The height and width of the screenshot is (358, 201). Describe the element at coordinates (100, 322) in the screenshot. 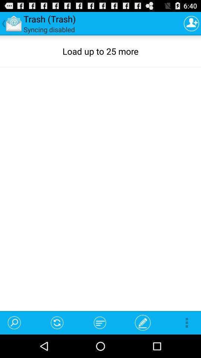

I see `select item below the load up to app` at that location.